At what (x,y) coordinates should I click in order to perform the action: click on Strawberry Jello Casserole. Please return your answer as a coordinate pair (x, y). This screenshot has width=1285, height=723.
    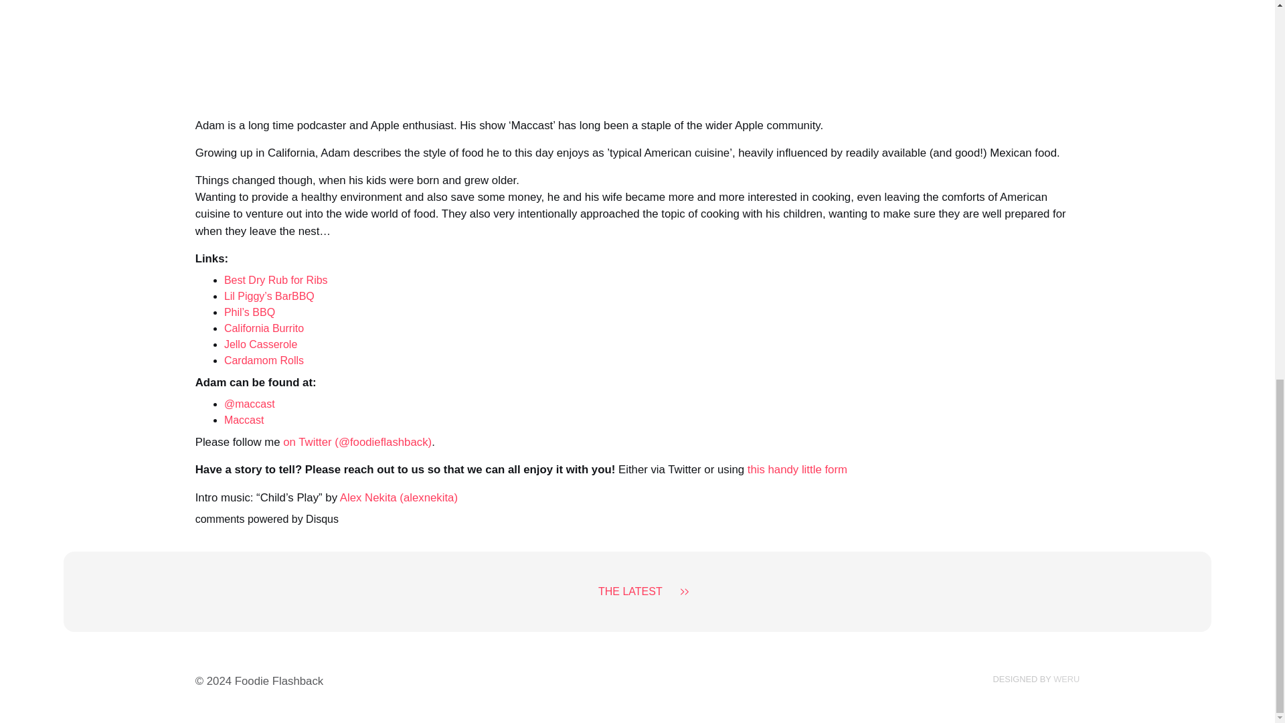
    Looking at the image, I should click on (260, 344).